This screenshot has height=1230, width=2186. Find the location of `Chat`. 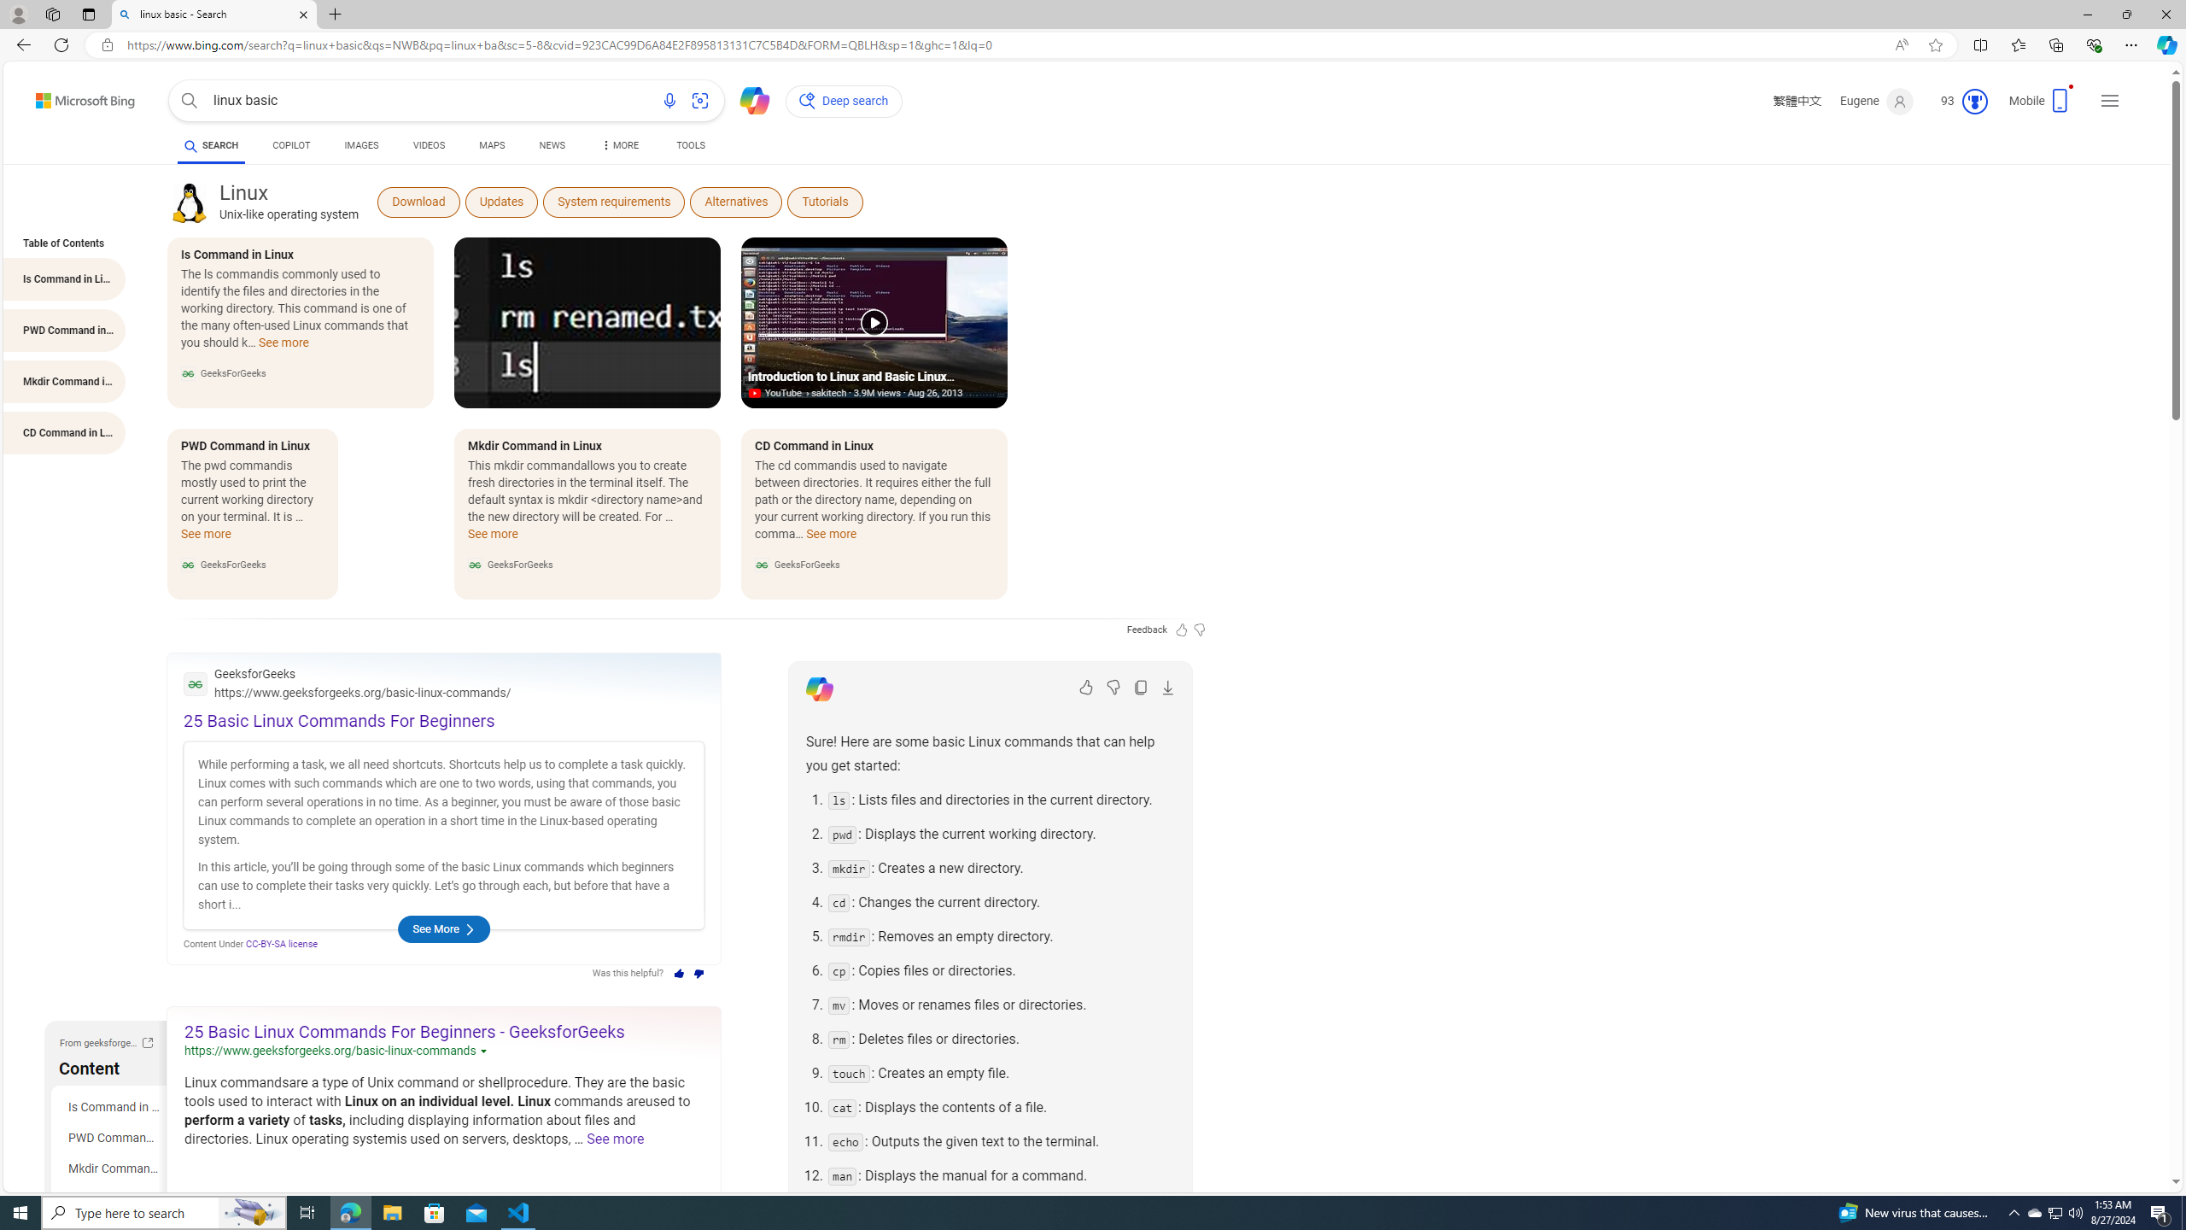

Chat is located at coordinates (747, 99).